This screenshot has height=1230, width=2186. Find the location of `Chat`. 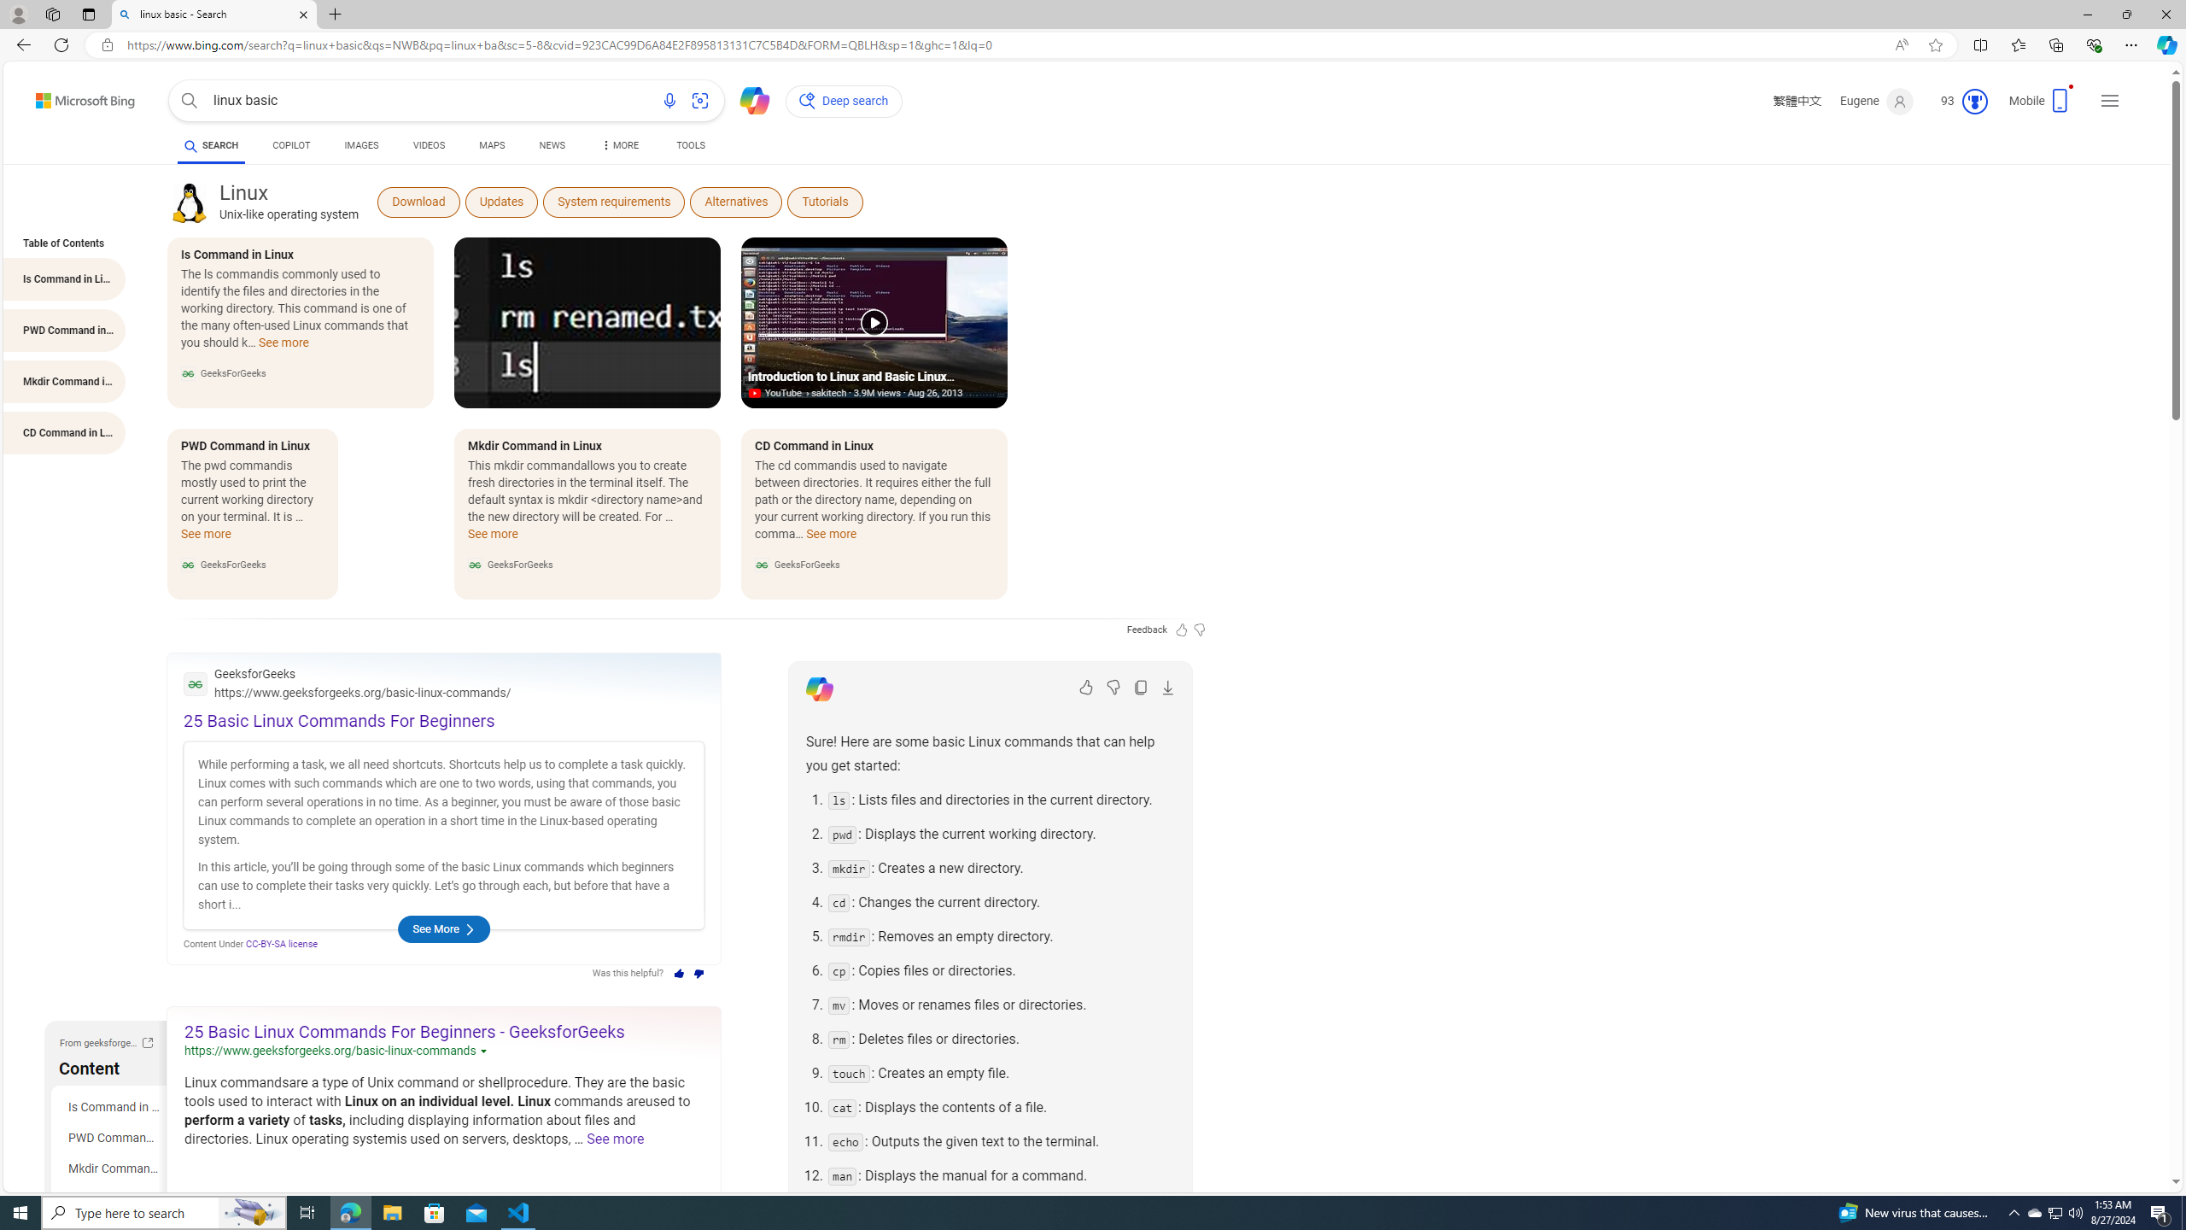

Chat is located at coordinates (747, 99).